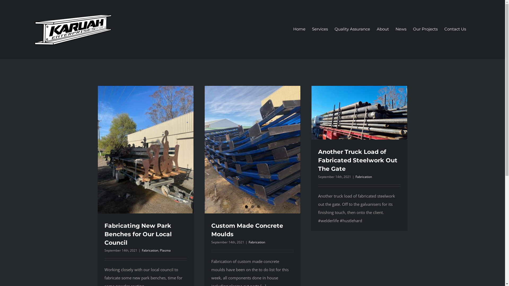 This screenshot has height=286, width=509. What do you see at coordinates (252, 207) in the screenshot?
I see `2` at bounding box center [252, 207].